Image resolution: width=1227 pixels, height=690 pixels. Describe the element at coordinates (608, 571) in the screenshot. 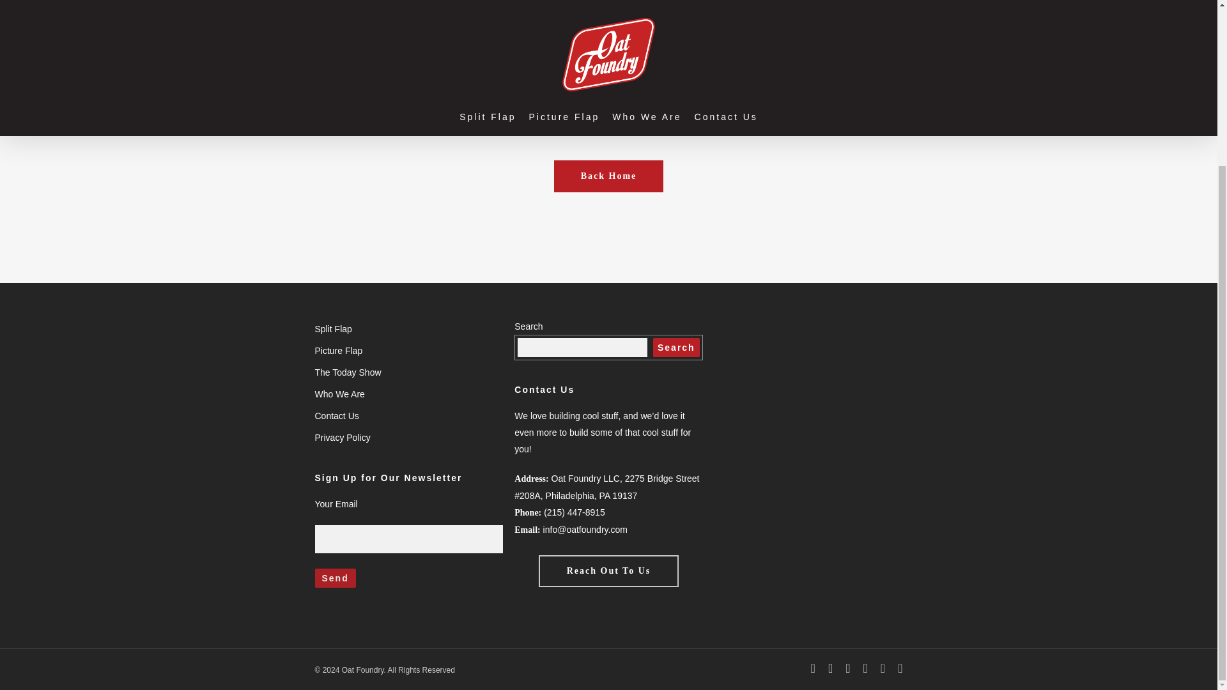

I see `Reach Out To Us` at that location.